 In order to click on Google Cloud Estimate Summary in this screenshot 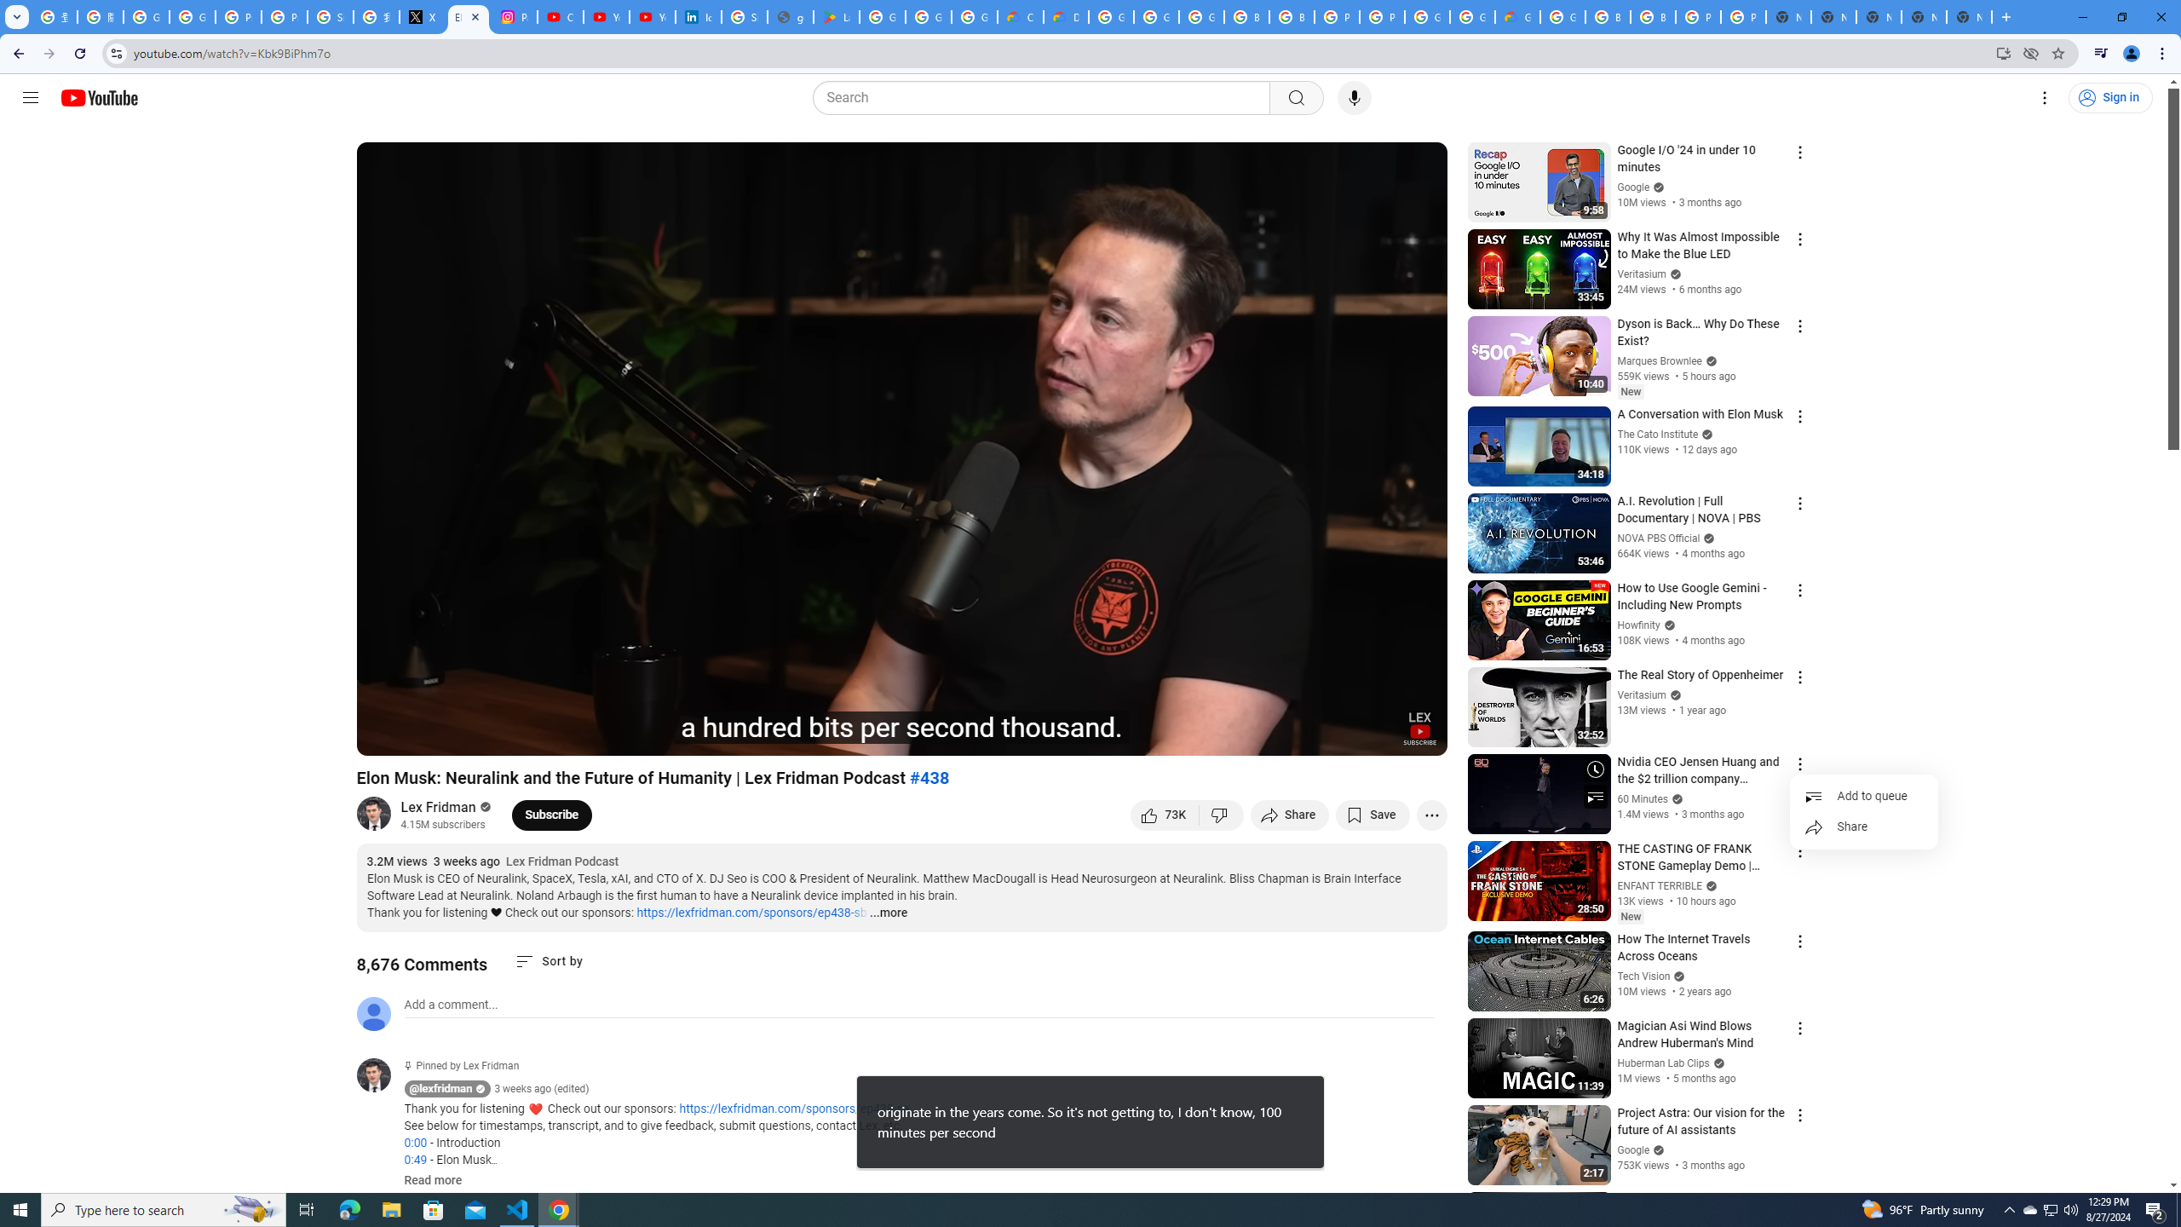, I will do `click(1517, 17)`.